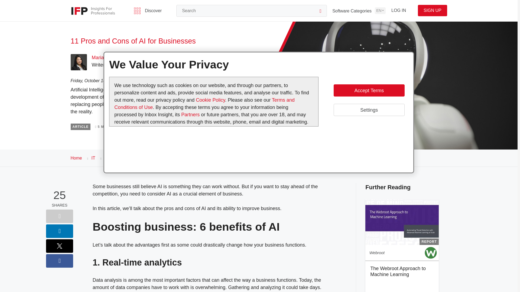 This screenshot has width=520, height=292. Describe the element at coordinates (60, 261) in the screenshot. I see `Share via Facebook` at that location.